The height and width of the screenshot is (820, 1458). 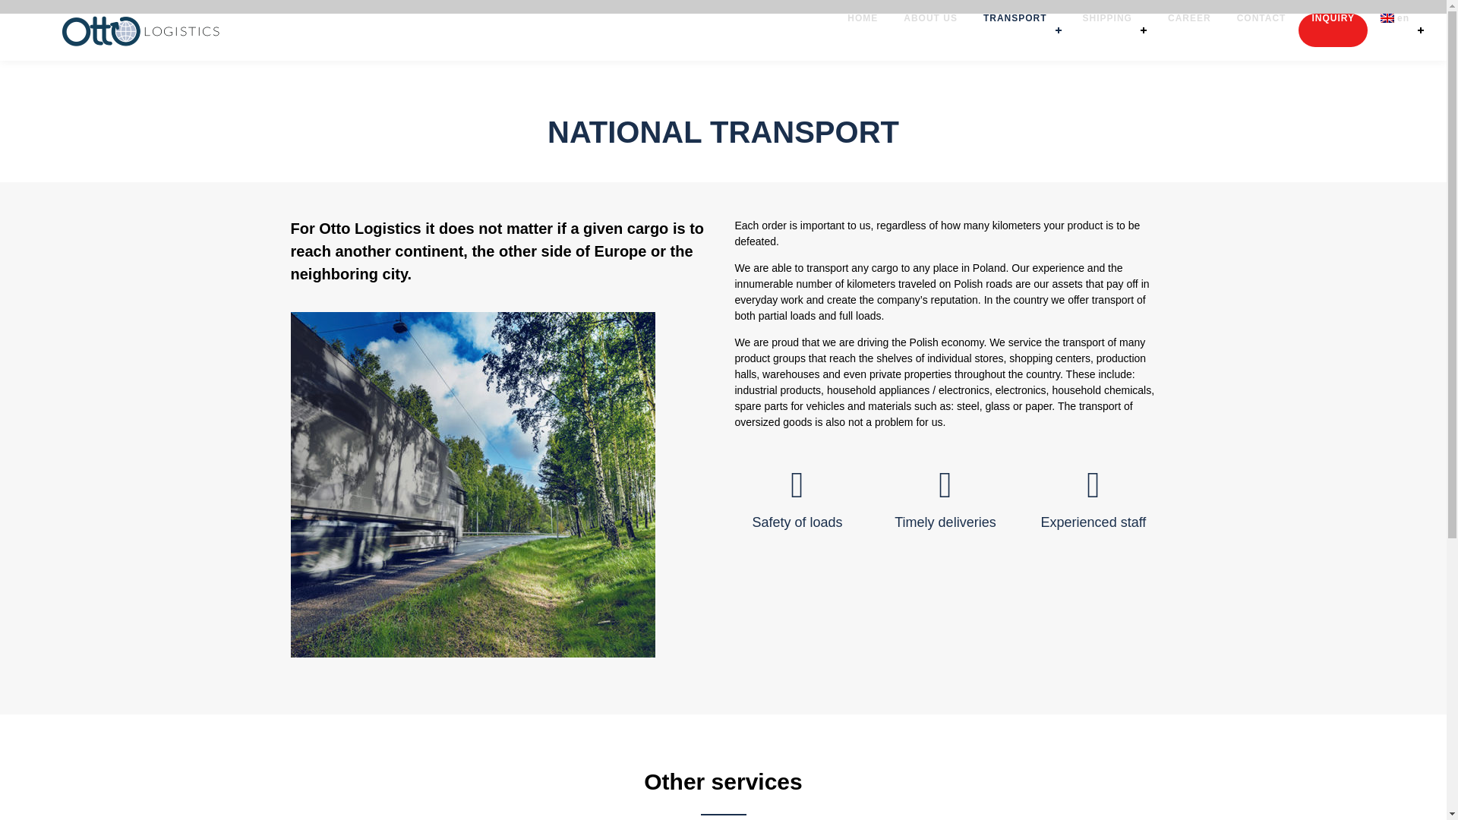 What do you see at coordinates (863, 30) in the screenshot?
I see `HOME` at bounding box center [863, 30].